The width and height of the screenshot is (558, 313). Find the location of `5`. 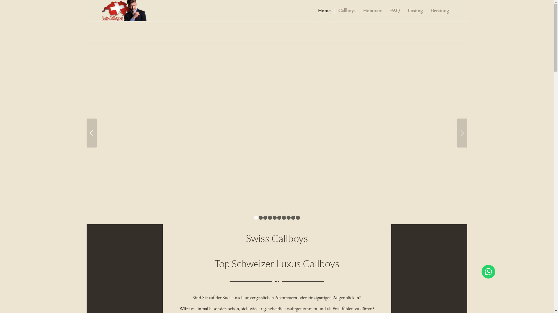

5 is located at coordinates (275, 218).